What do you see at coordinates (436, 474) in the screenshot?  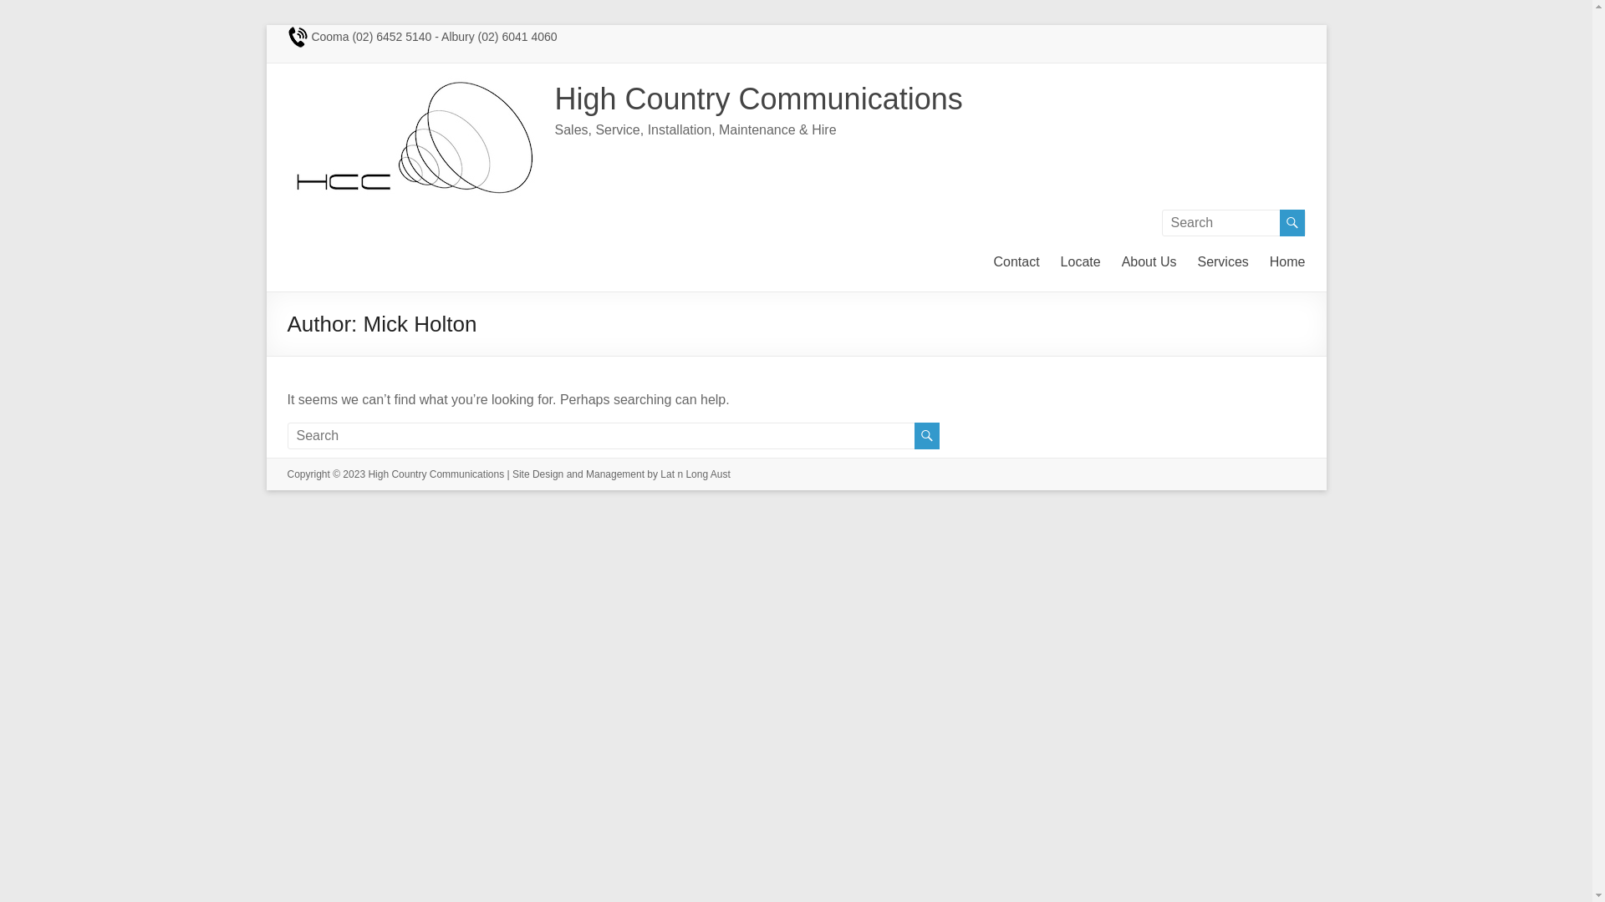 I see `High Country Communications` at bounding box center [436, 474].